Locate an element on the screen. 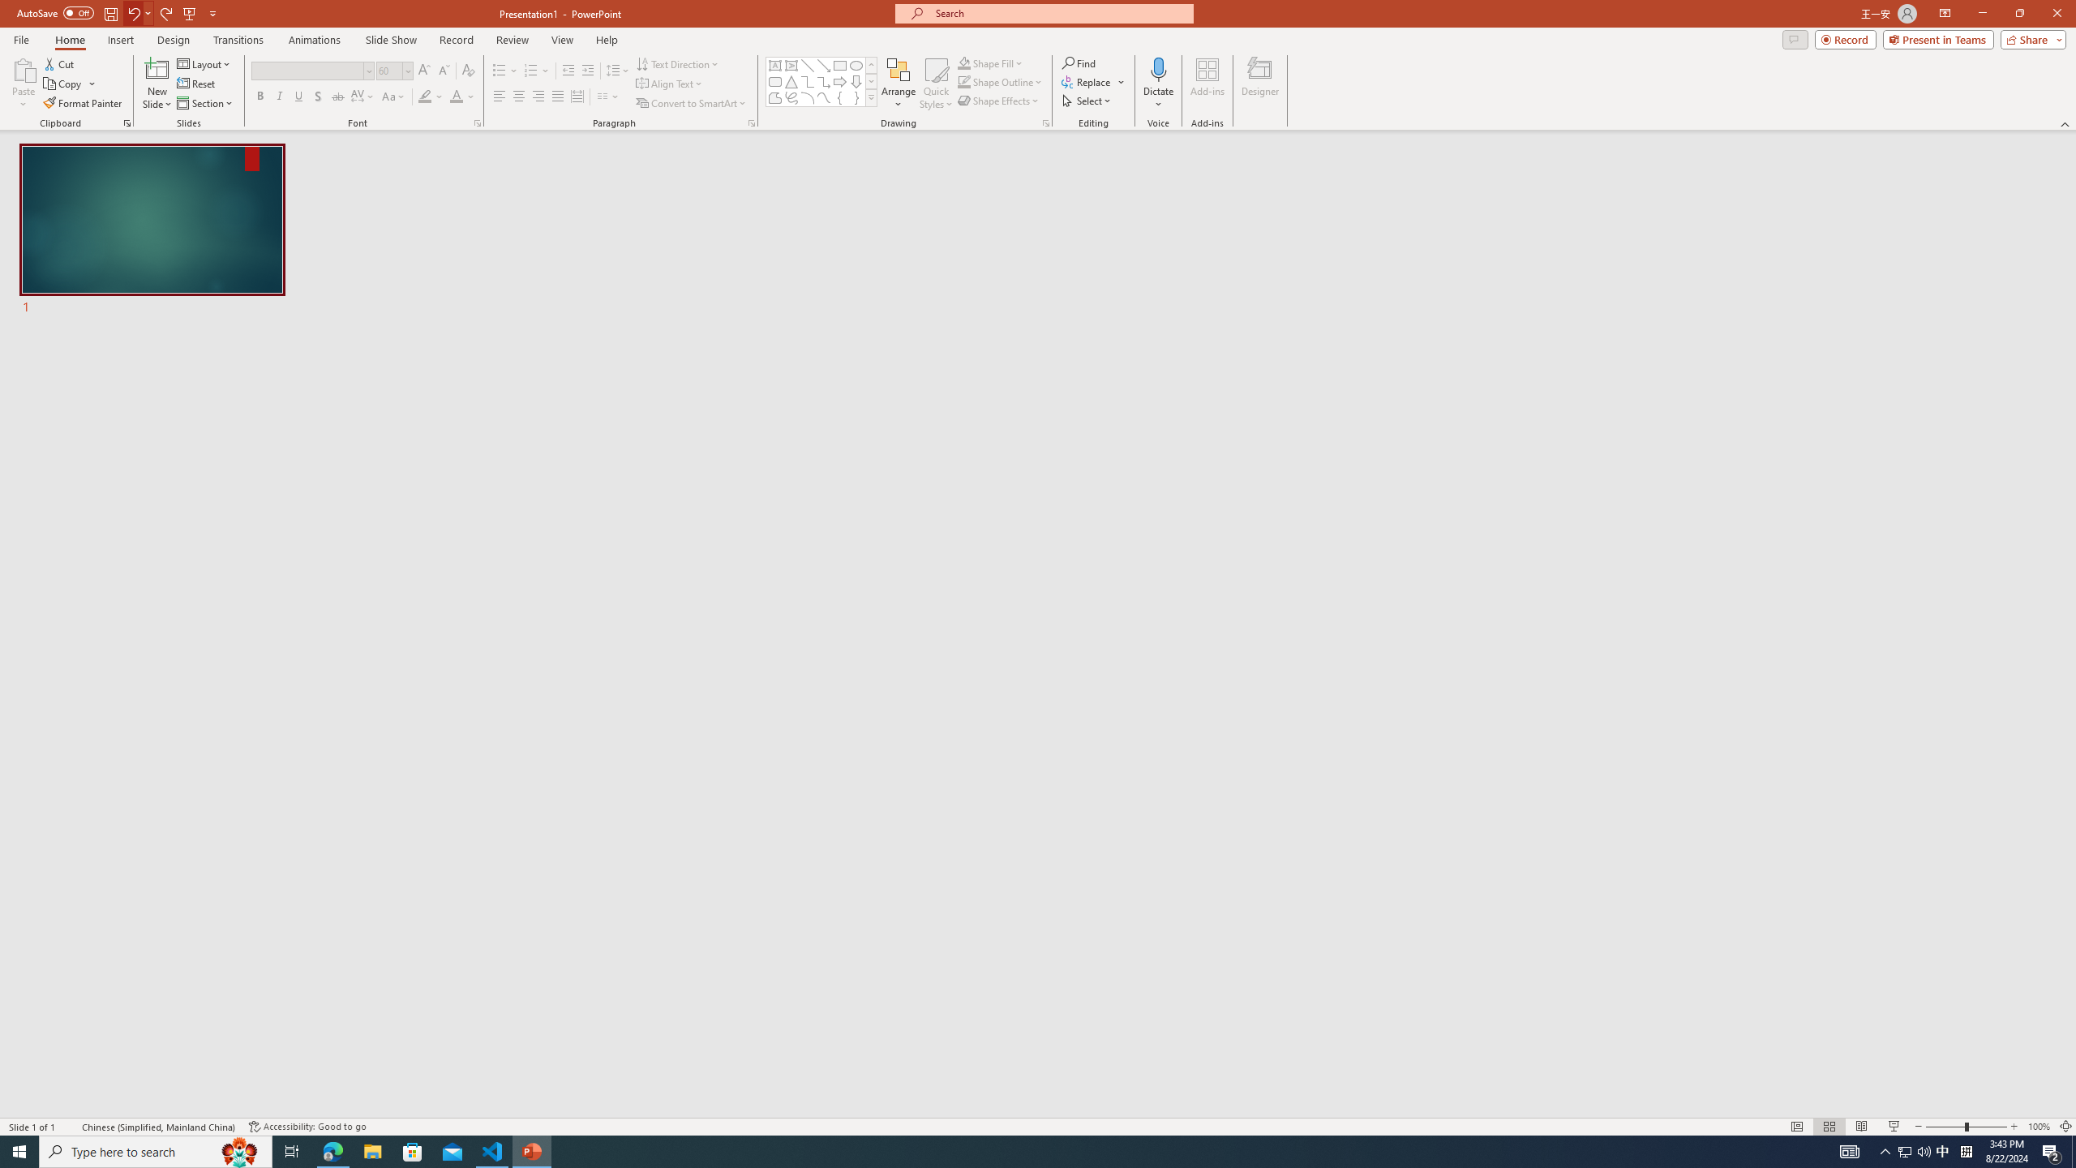 This screenshot has width=2076, height=1168. Shape Outline Blue, Accent 1 is located at coordinates (963, 81).